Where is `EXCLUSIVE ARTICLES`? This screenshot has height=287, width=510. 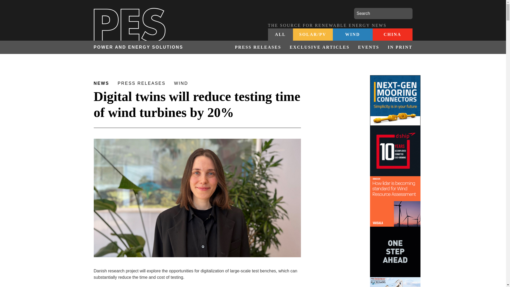 EXCLUSIVE ARTICLES is located at coordinates (320, 47).